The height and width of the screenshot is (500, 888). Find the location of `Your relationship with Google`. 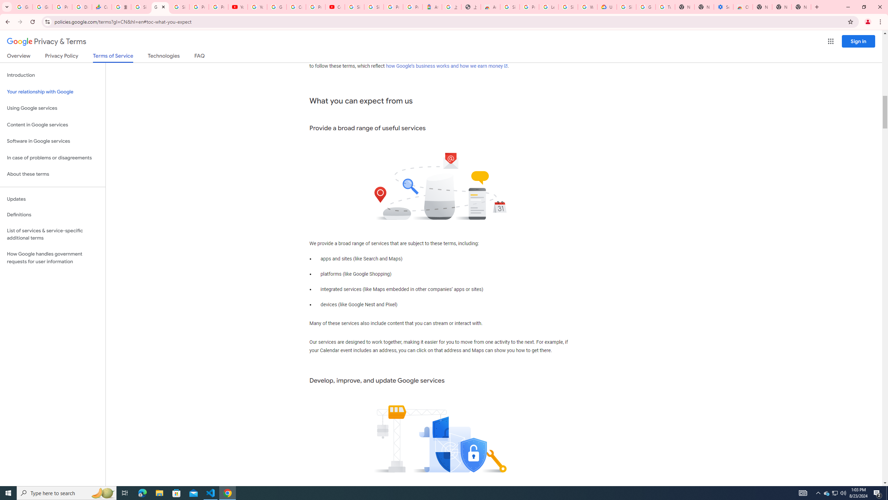

Your relationship with Google is located at coordinates (53, 92).